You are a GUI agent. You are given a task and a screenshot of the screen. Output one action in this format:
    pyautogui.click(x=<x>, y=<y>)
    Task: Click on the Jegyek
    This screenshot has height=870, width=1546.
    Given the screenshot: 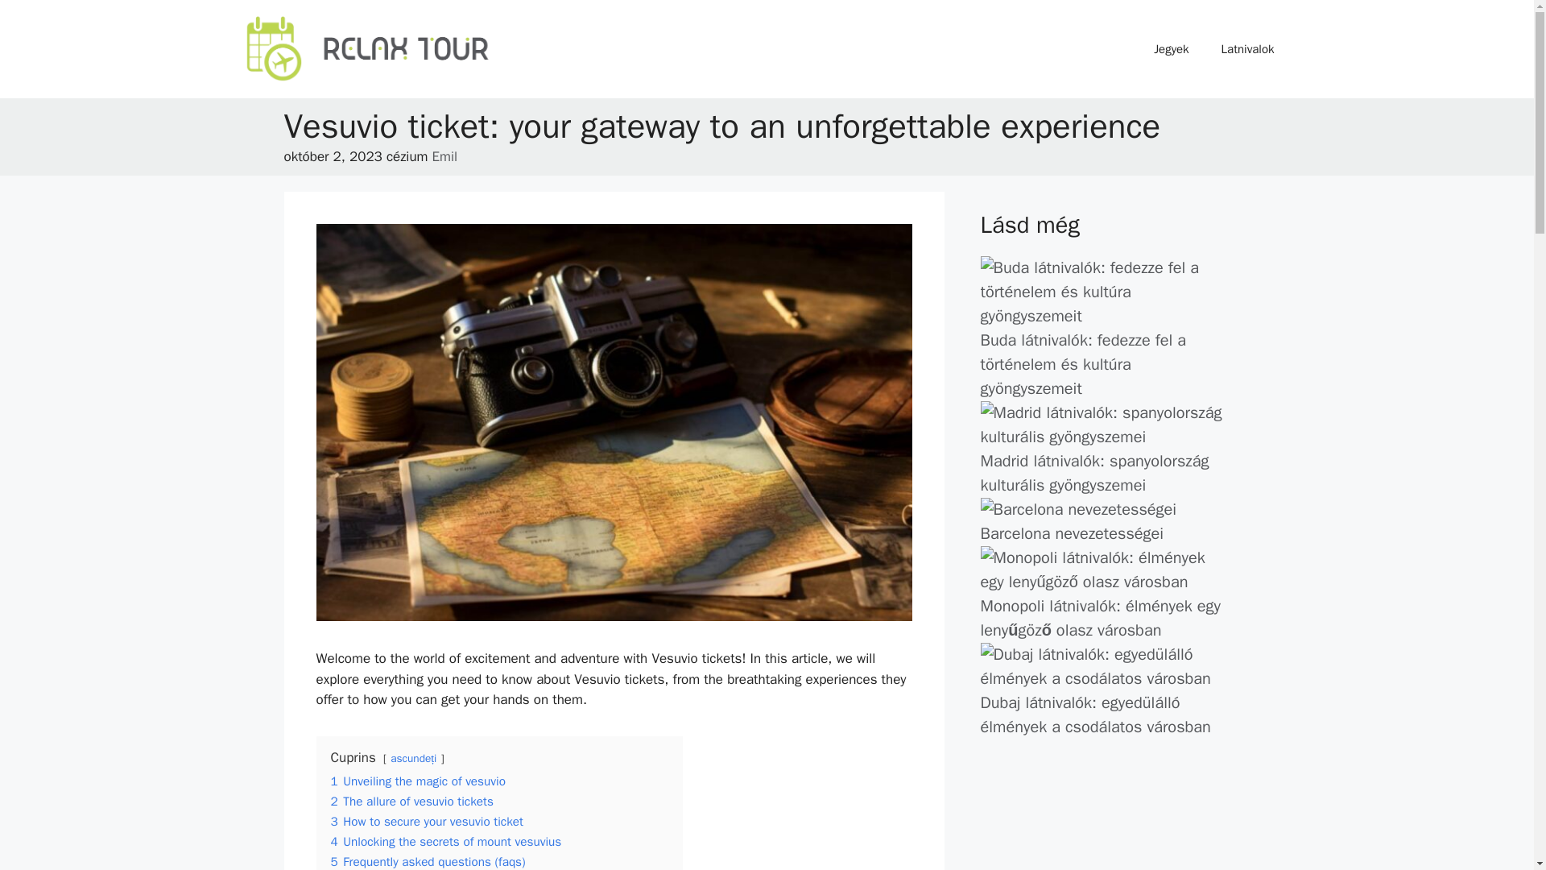 What is the action you would take?
    pyautogui.click(x=1171, y=48)
    